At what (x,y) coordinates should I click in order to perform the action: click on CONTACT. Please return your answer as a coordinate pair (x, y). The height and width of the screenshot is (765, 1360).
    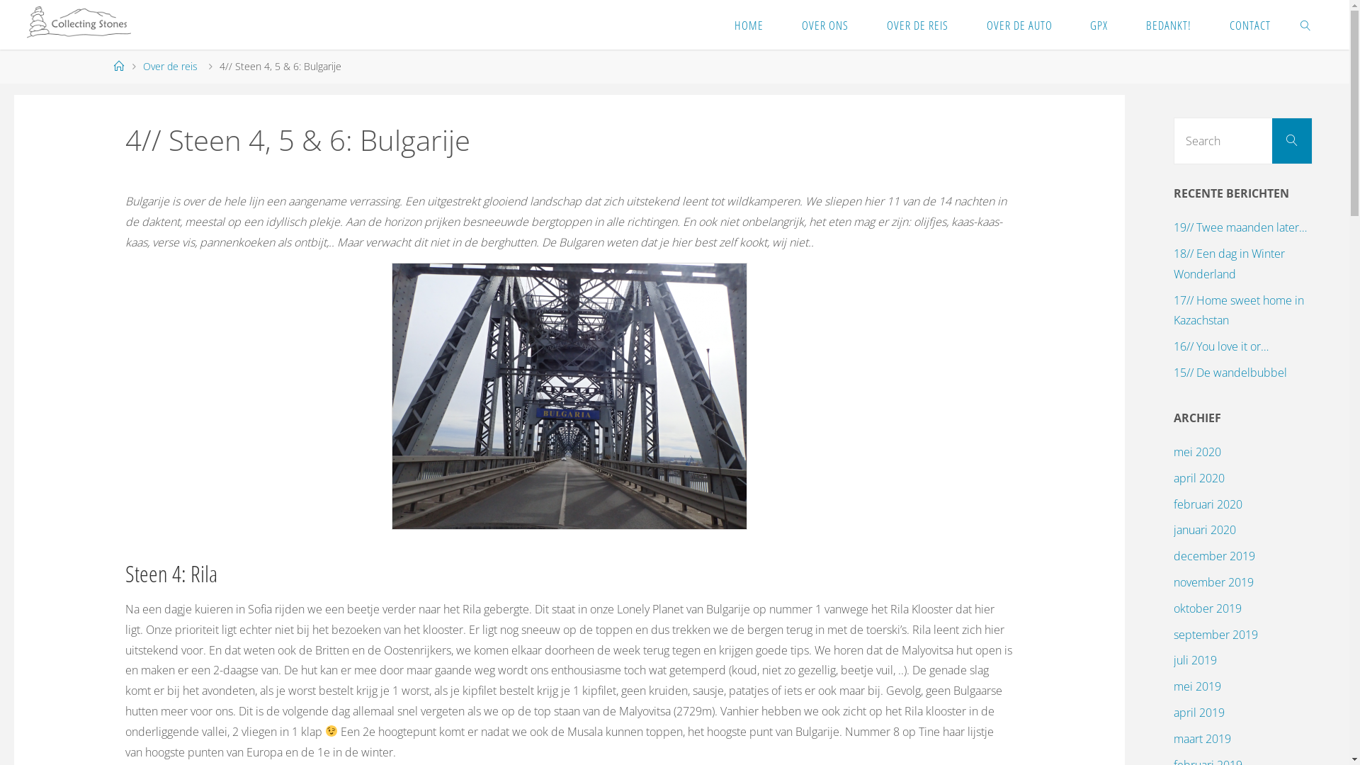
    Looking at the image, I should click on (1250, 25).